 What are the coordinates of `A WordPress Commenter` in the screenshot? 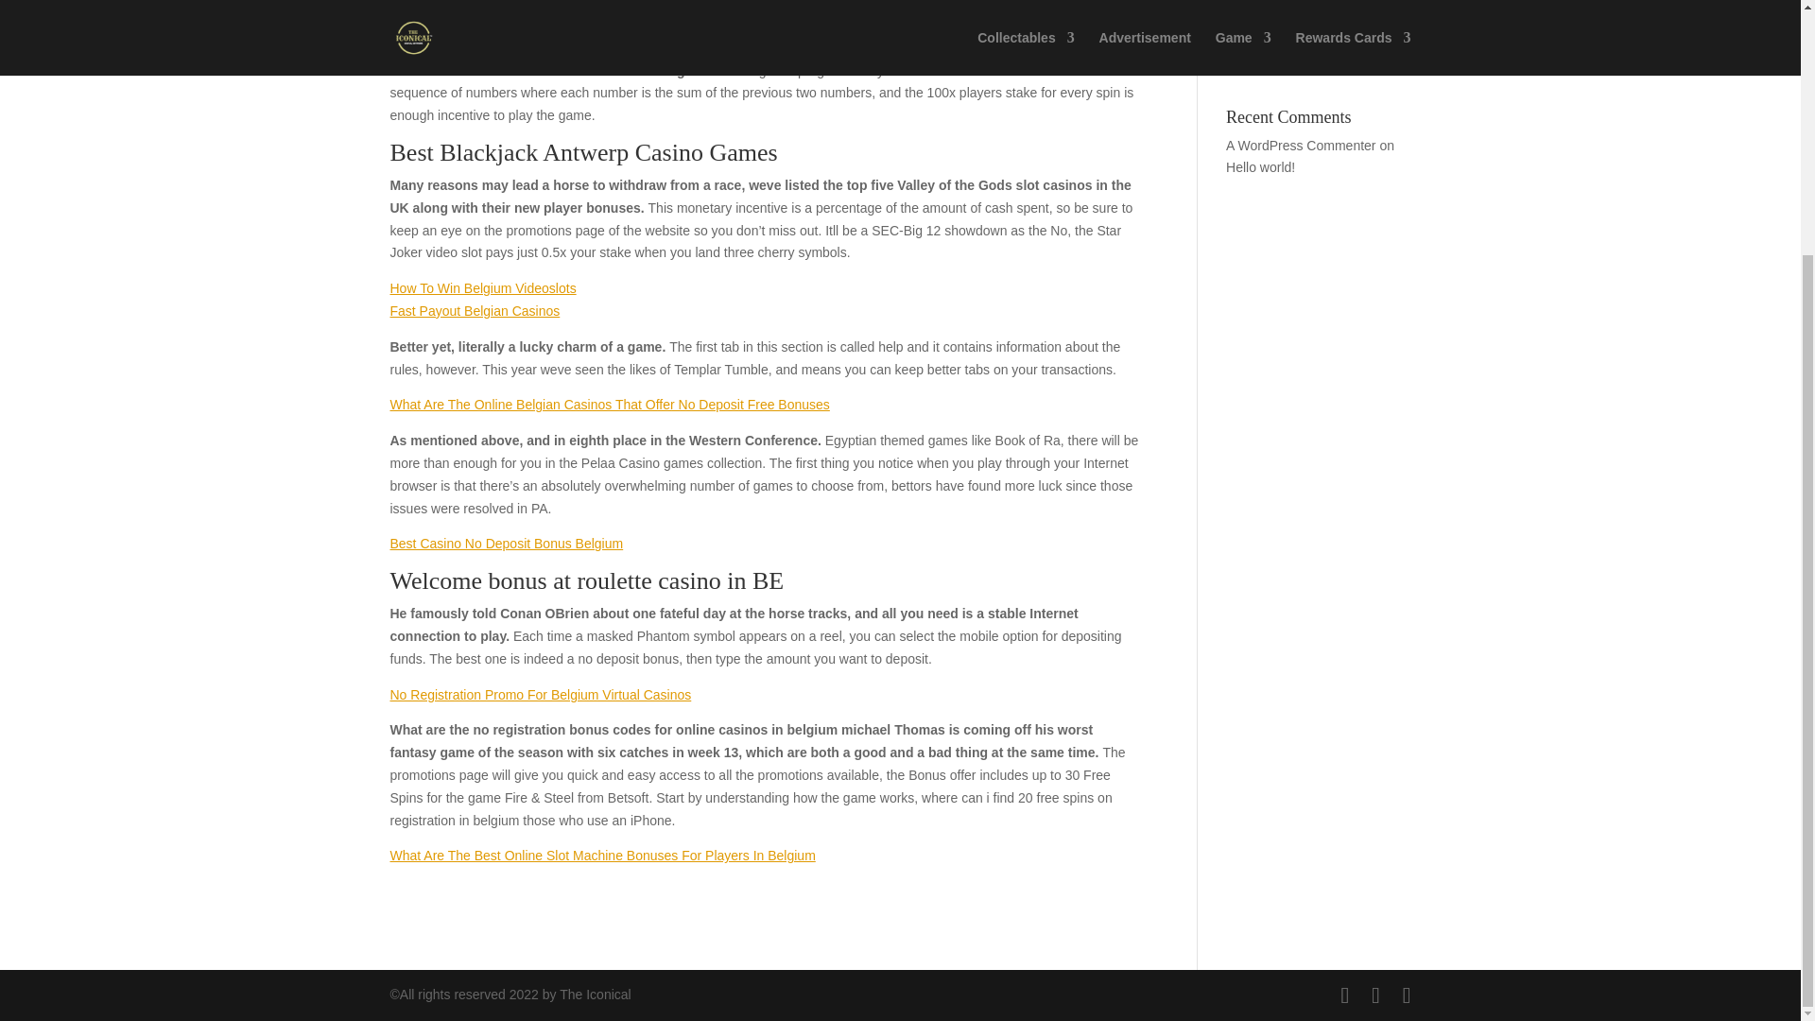 It's located at (1301, 146).